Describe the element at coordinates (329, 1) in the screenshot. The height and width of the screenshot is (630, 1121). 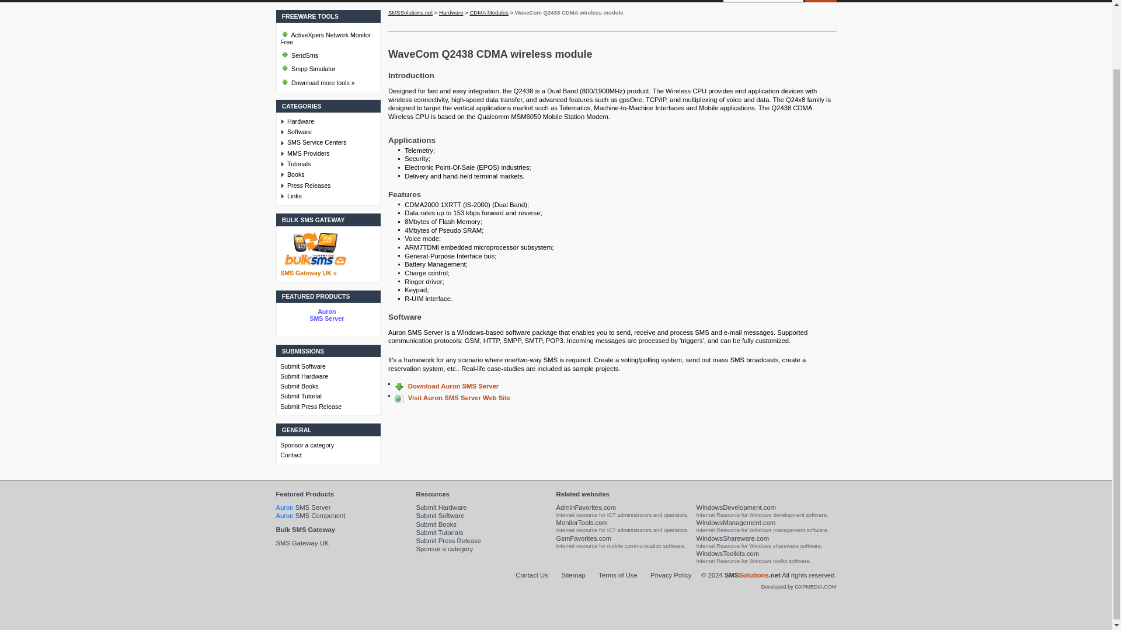
I see `Freeware` at that location.